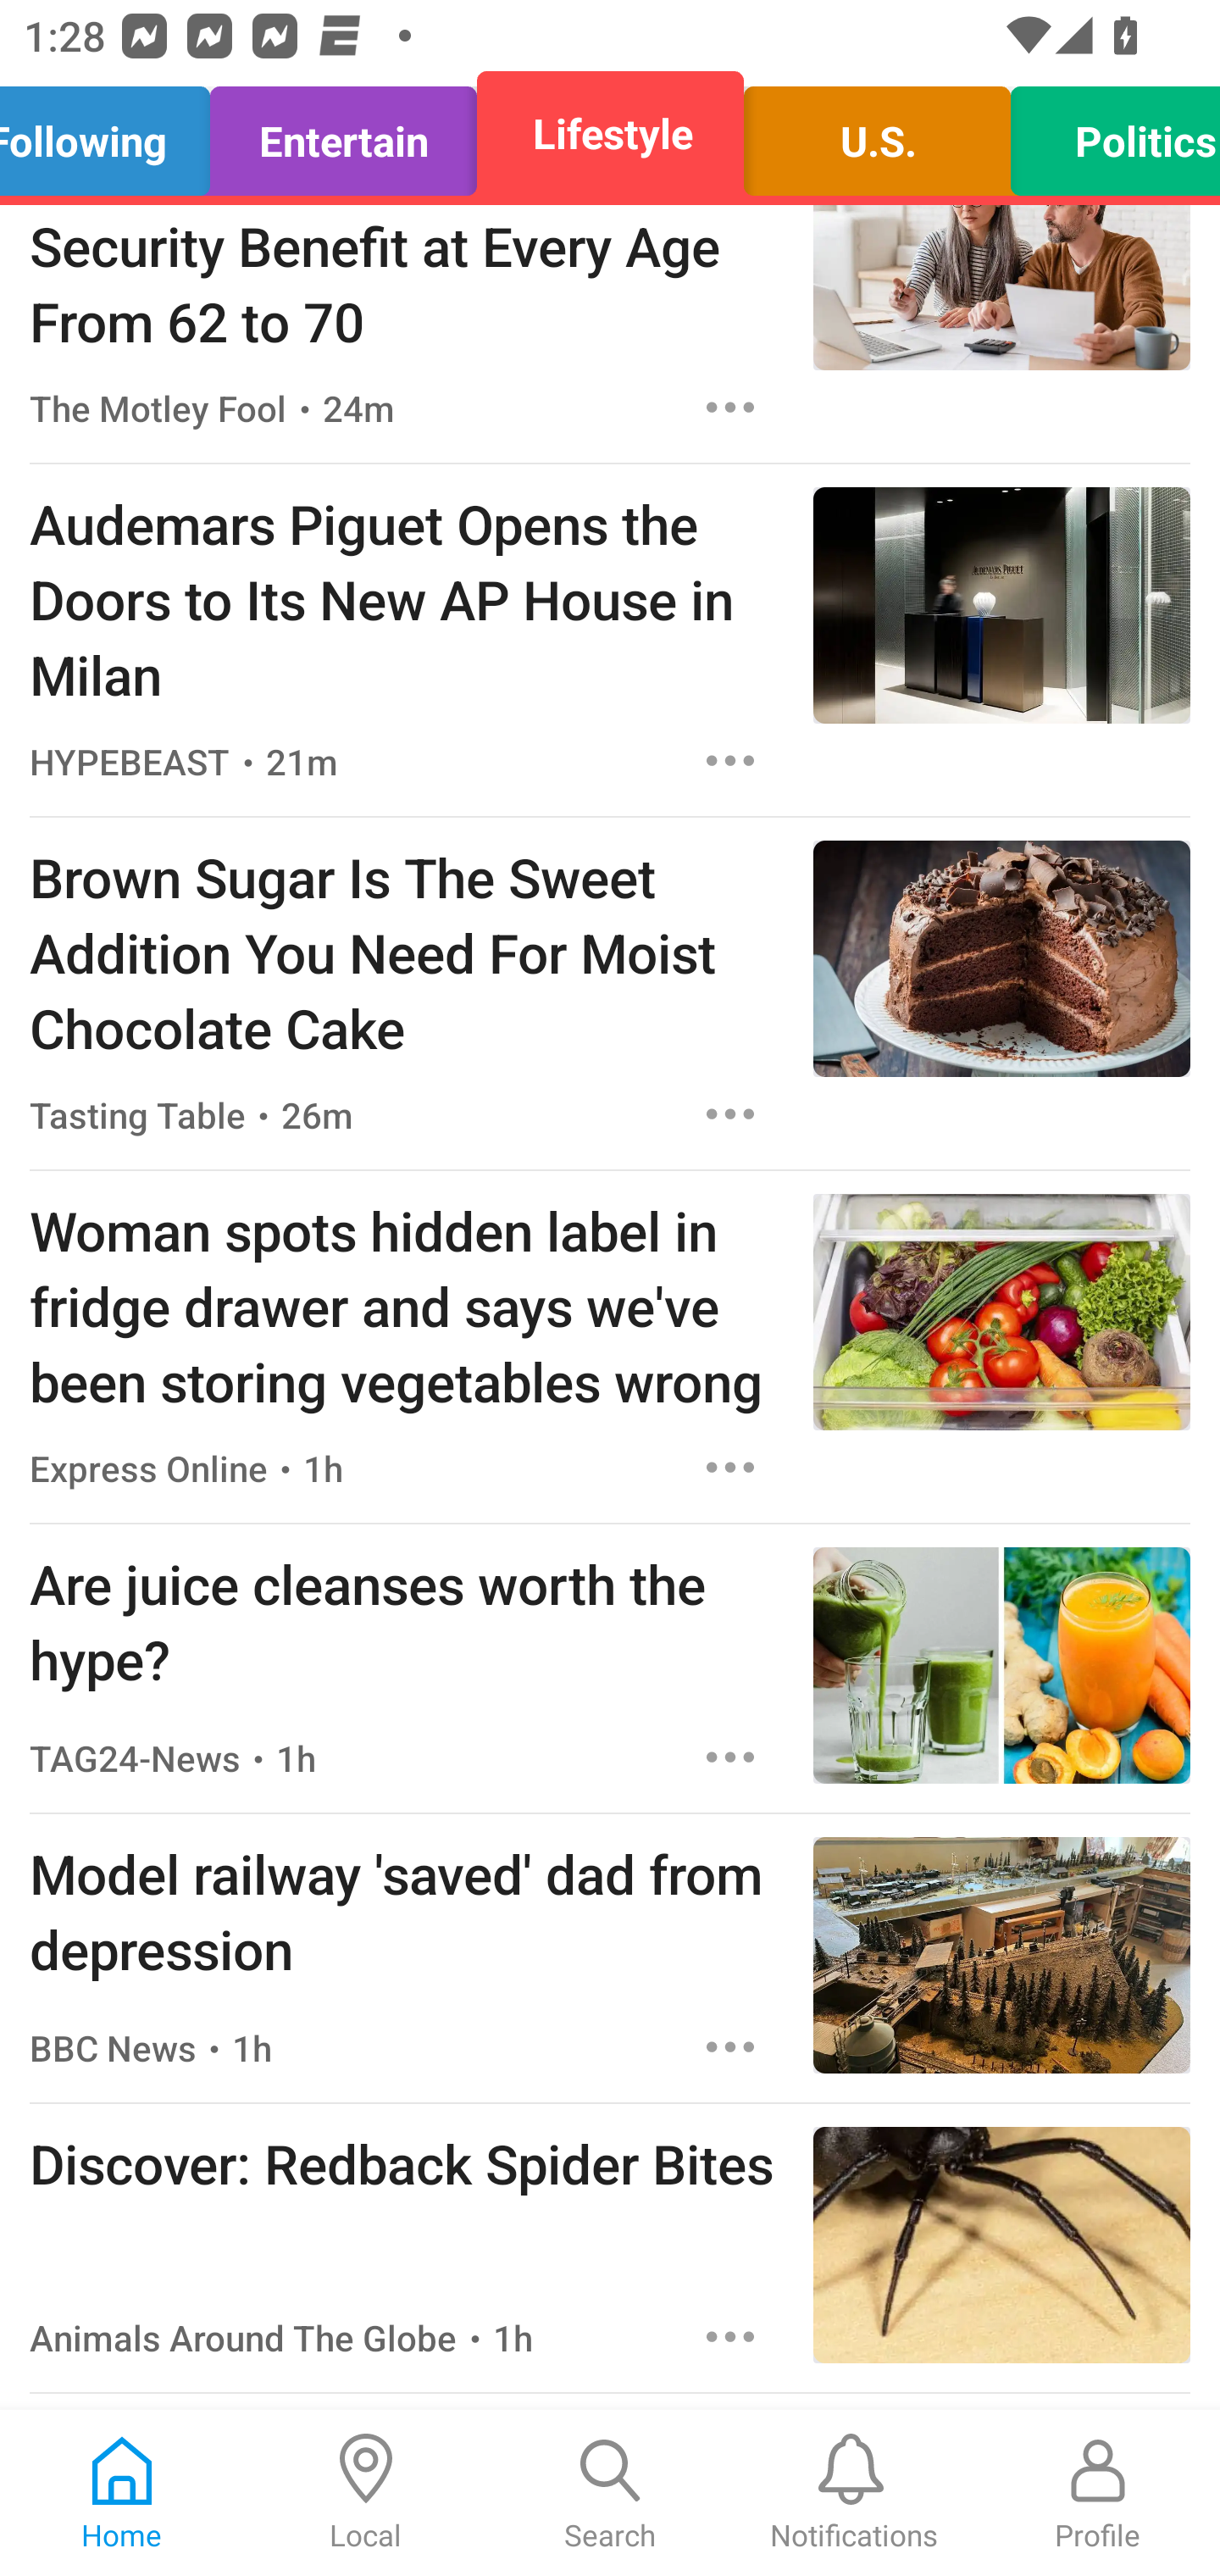 The height and width of the screenshot is (2576, 1220). I want to click on Options, so click(730, 407).